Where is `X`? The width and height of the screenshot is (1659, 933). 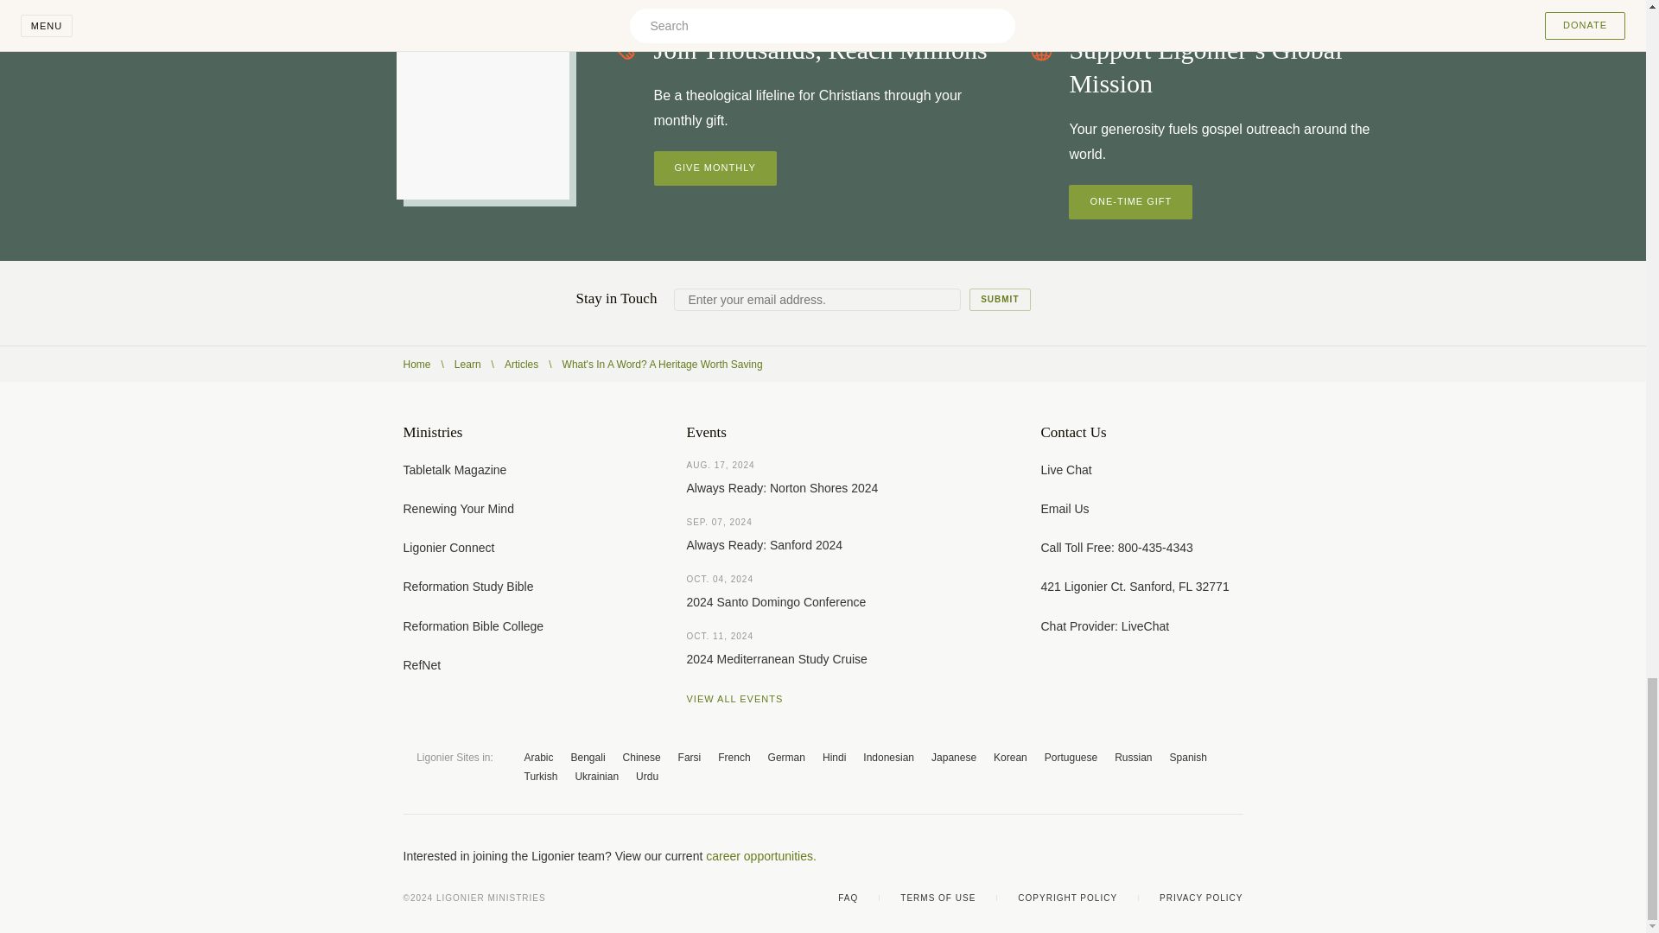
X is located at coordinates (1132, 855).